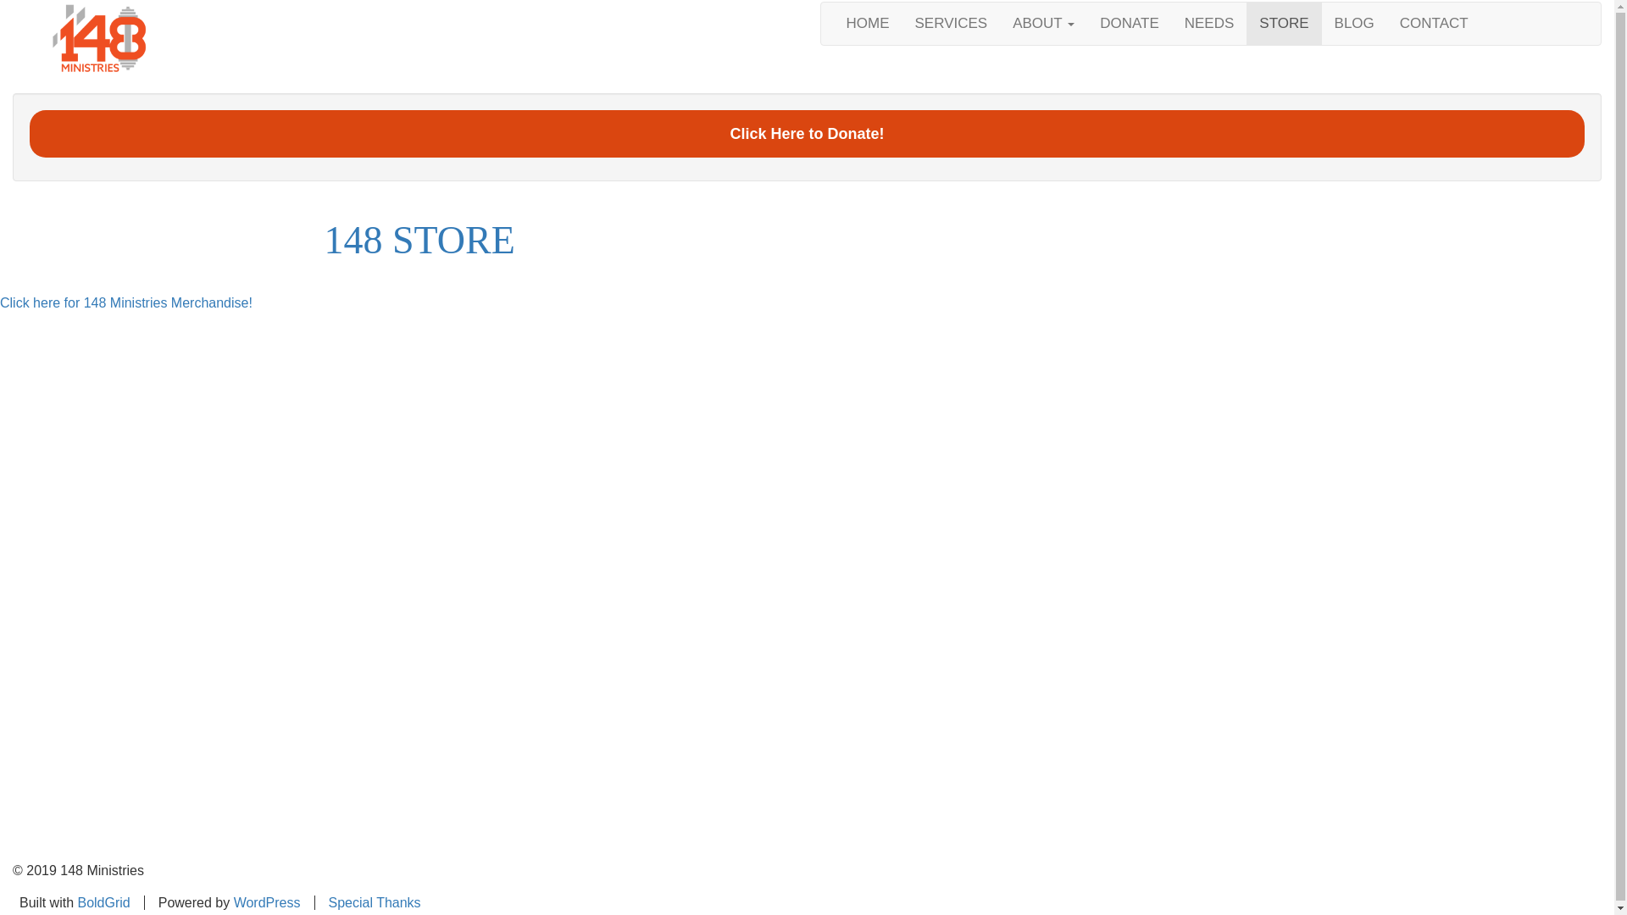 The width and height of the screenshot is (1627, 915). I want to click on NEEDS, so click(1210, 24).